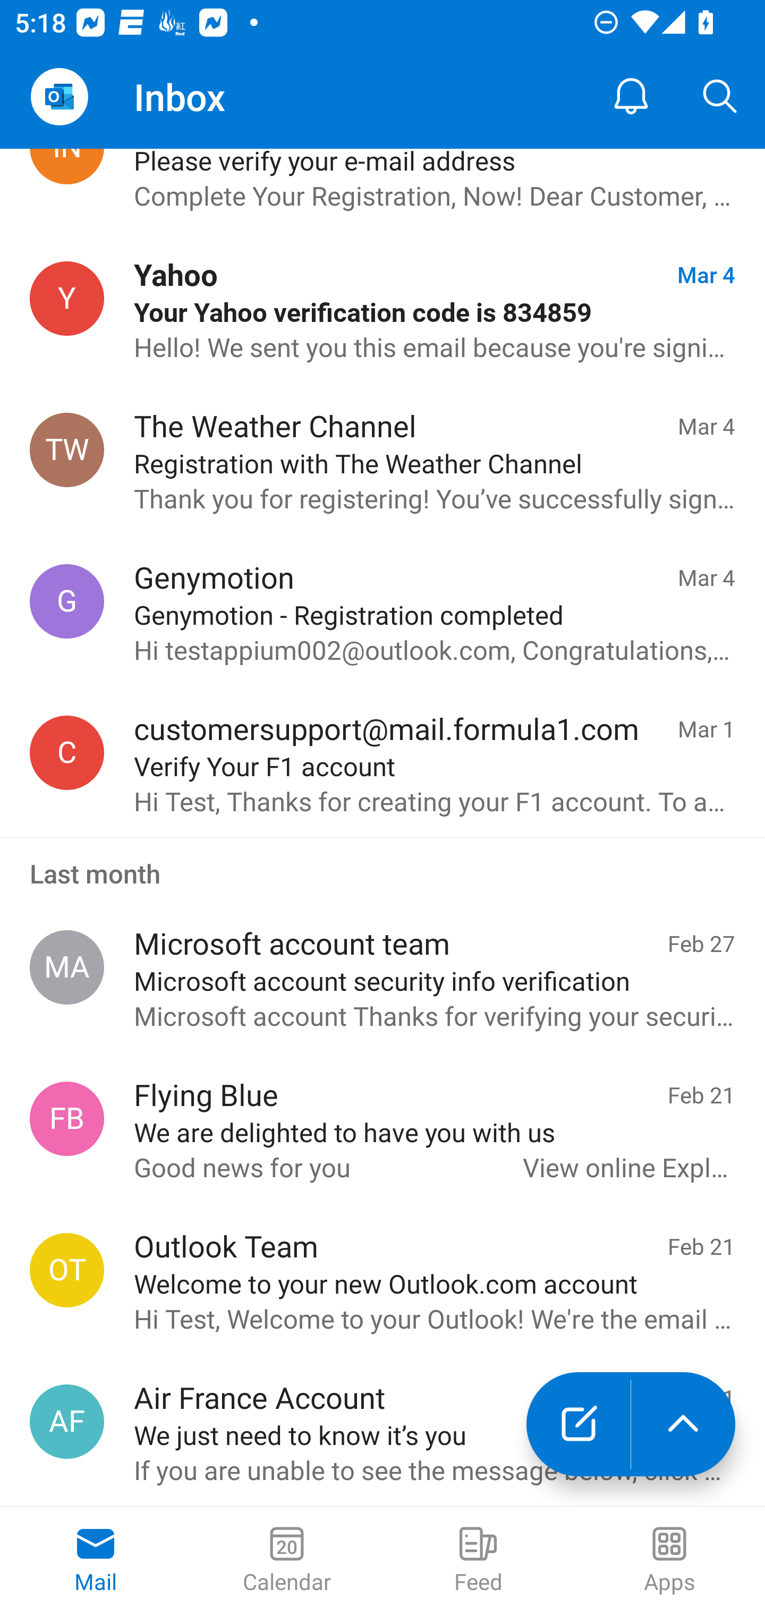 The width and height of the screenshot is (765, 1615). What do you see at coordinates (683, 1424) in the screenshot?
I see `launch the extended action menu` at bounding box center [683, 1424].